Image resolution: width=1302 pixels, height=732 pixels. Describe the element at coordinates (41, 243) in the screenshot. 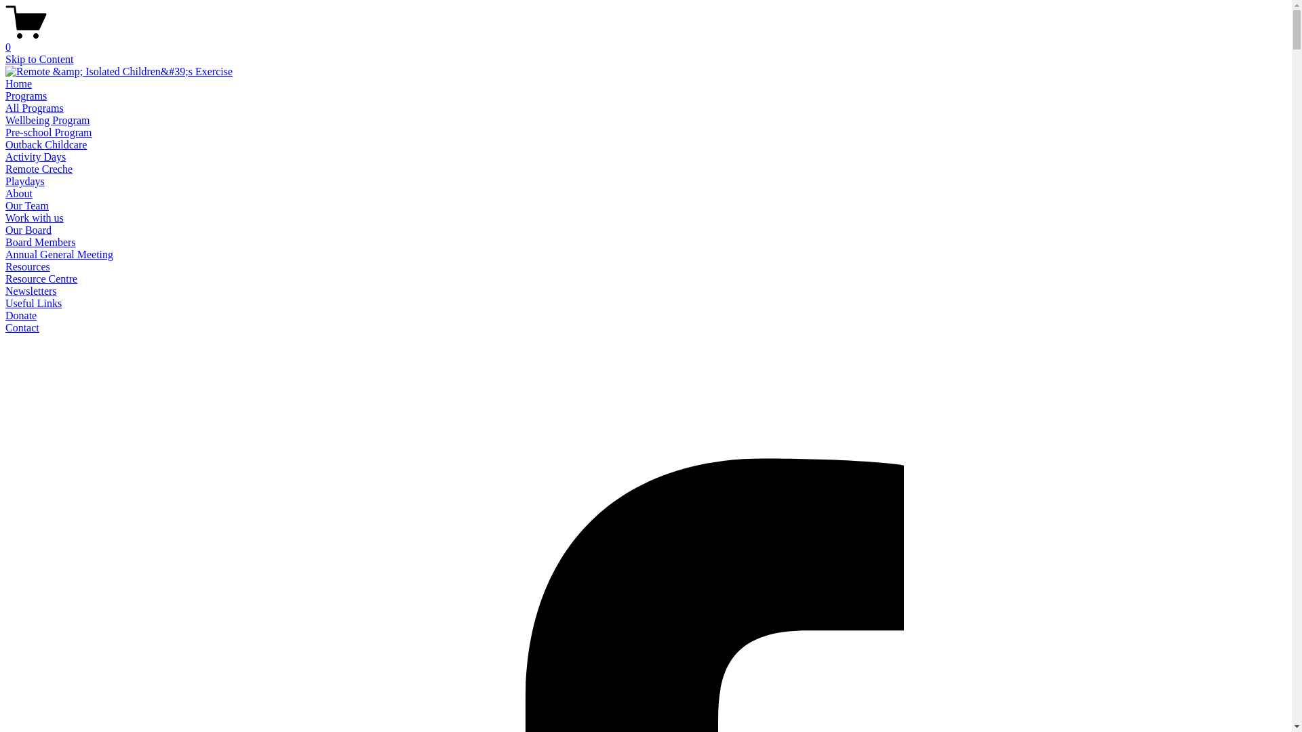

I see `Board Members` at that location.